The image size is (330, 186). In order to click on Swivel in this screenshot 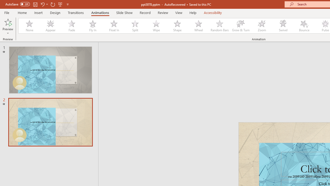, I will do `click(283, 26)`.